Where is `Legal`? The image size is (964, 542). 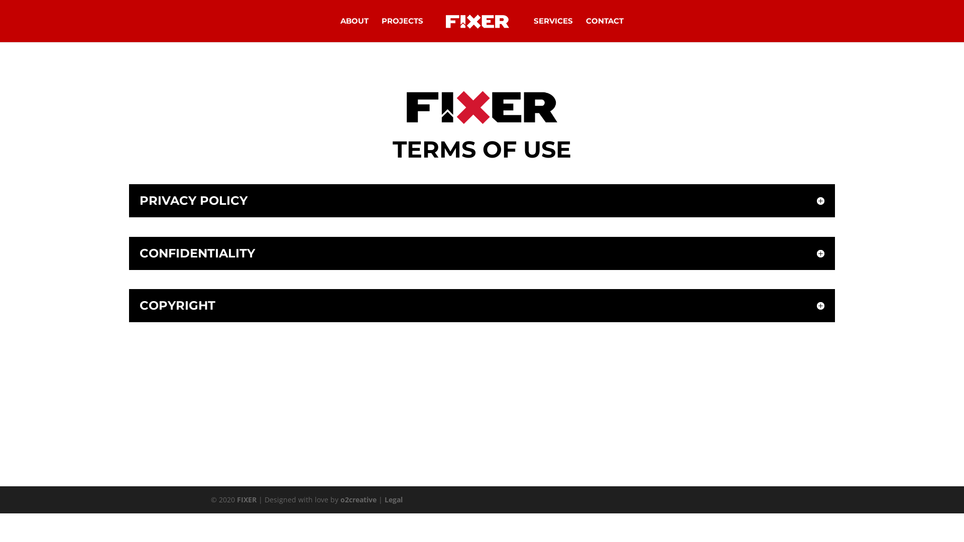
Legal is located at coordinates (394, 500).